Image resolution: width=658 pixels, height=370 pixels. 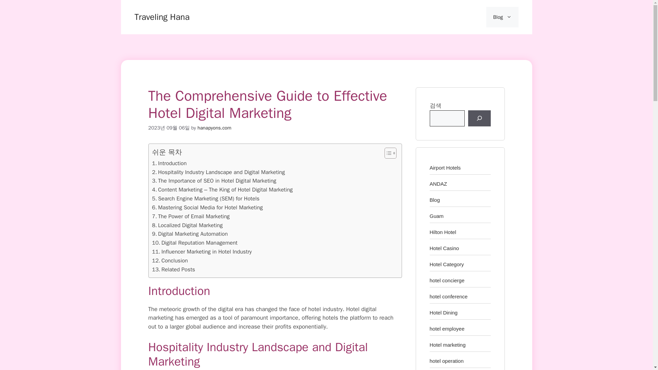 I want to click on Traveling Hana, so click(x=162, y=16).